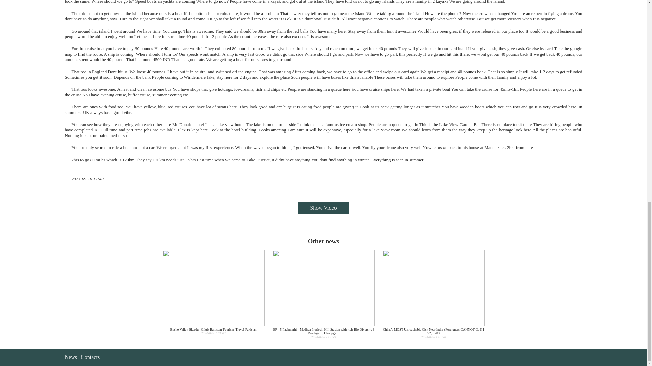  Describe the element at coordinates (71, 357) in the screenshot. I see `News` at that location.